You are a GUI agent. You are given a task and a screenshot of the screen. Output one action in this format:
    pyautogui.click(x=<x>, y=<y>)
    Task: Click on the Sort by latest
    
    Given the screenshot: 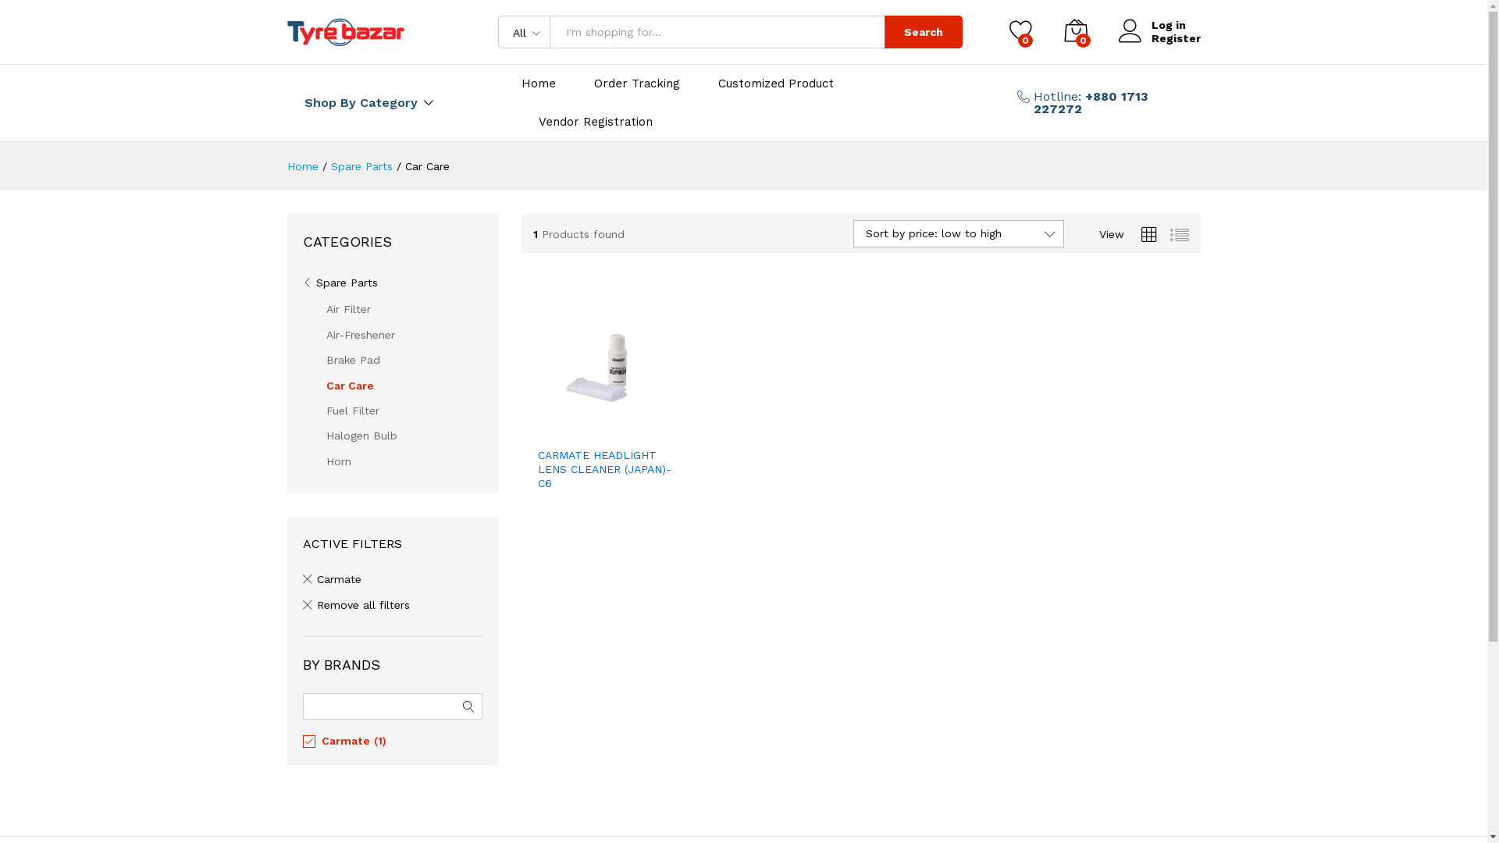 What is the action you would take?
    pyautogui.click(x=995, y=331)
    